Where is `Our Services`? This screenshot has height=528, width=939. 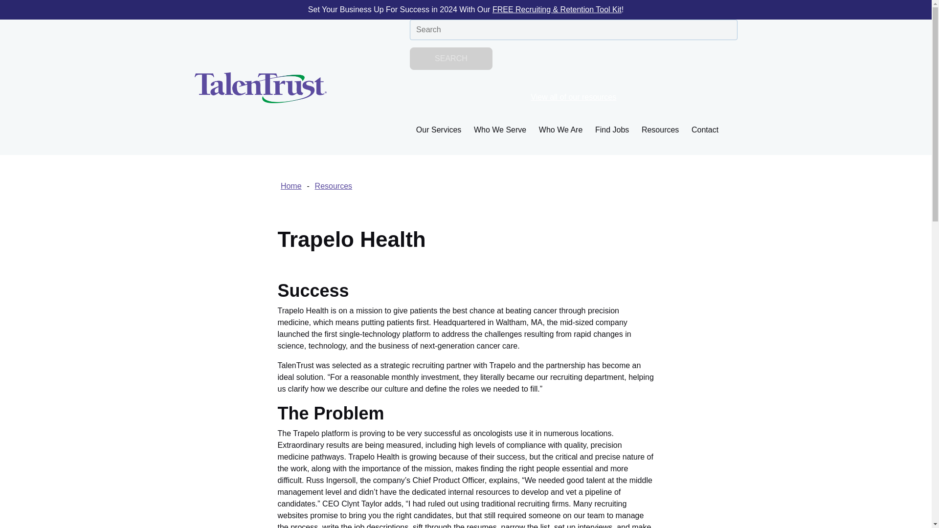 Our Services is located at coordinates (438, 129).